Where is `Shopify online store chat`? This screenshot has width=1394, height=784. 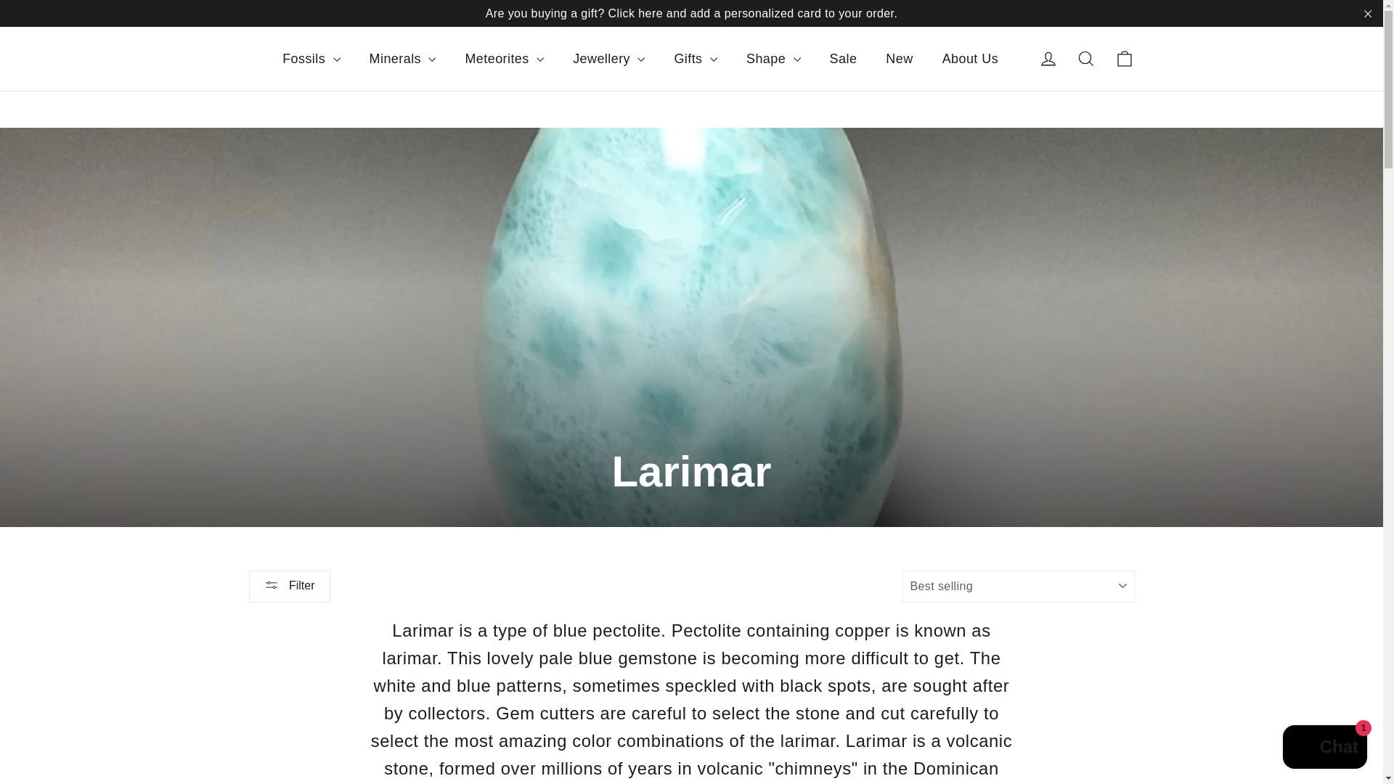 Shopify online store chat is located at coordinates (1324, 748).